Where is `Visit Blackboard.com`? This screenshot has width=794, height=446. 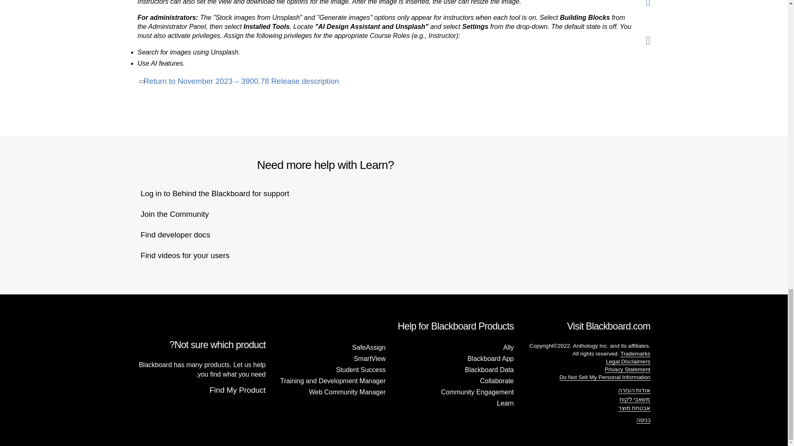
Visit Blackboard.com is located at coordinates (220, 193).